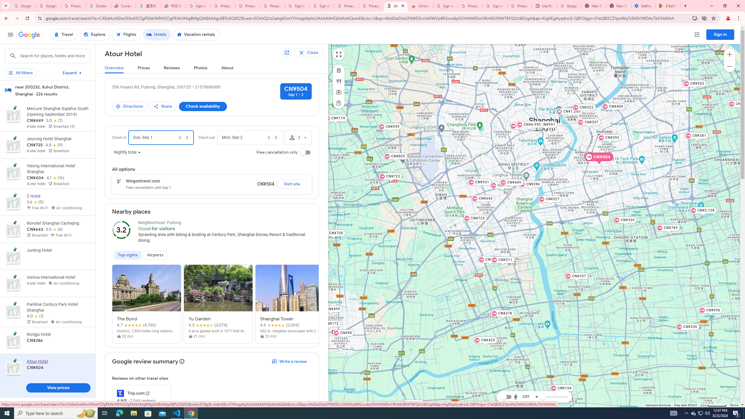 This screenshot has height=419, width=745. What do you see at coordinates (23, 6) in the screenshot?
I see `Google Workspace Admin Community` at bounding box center [23, 6].